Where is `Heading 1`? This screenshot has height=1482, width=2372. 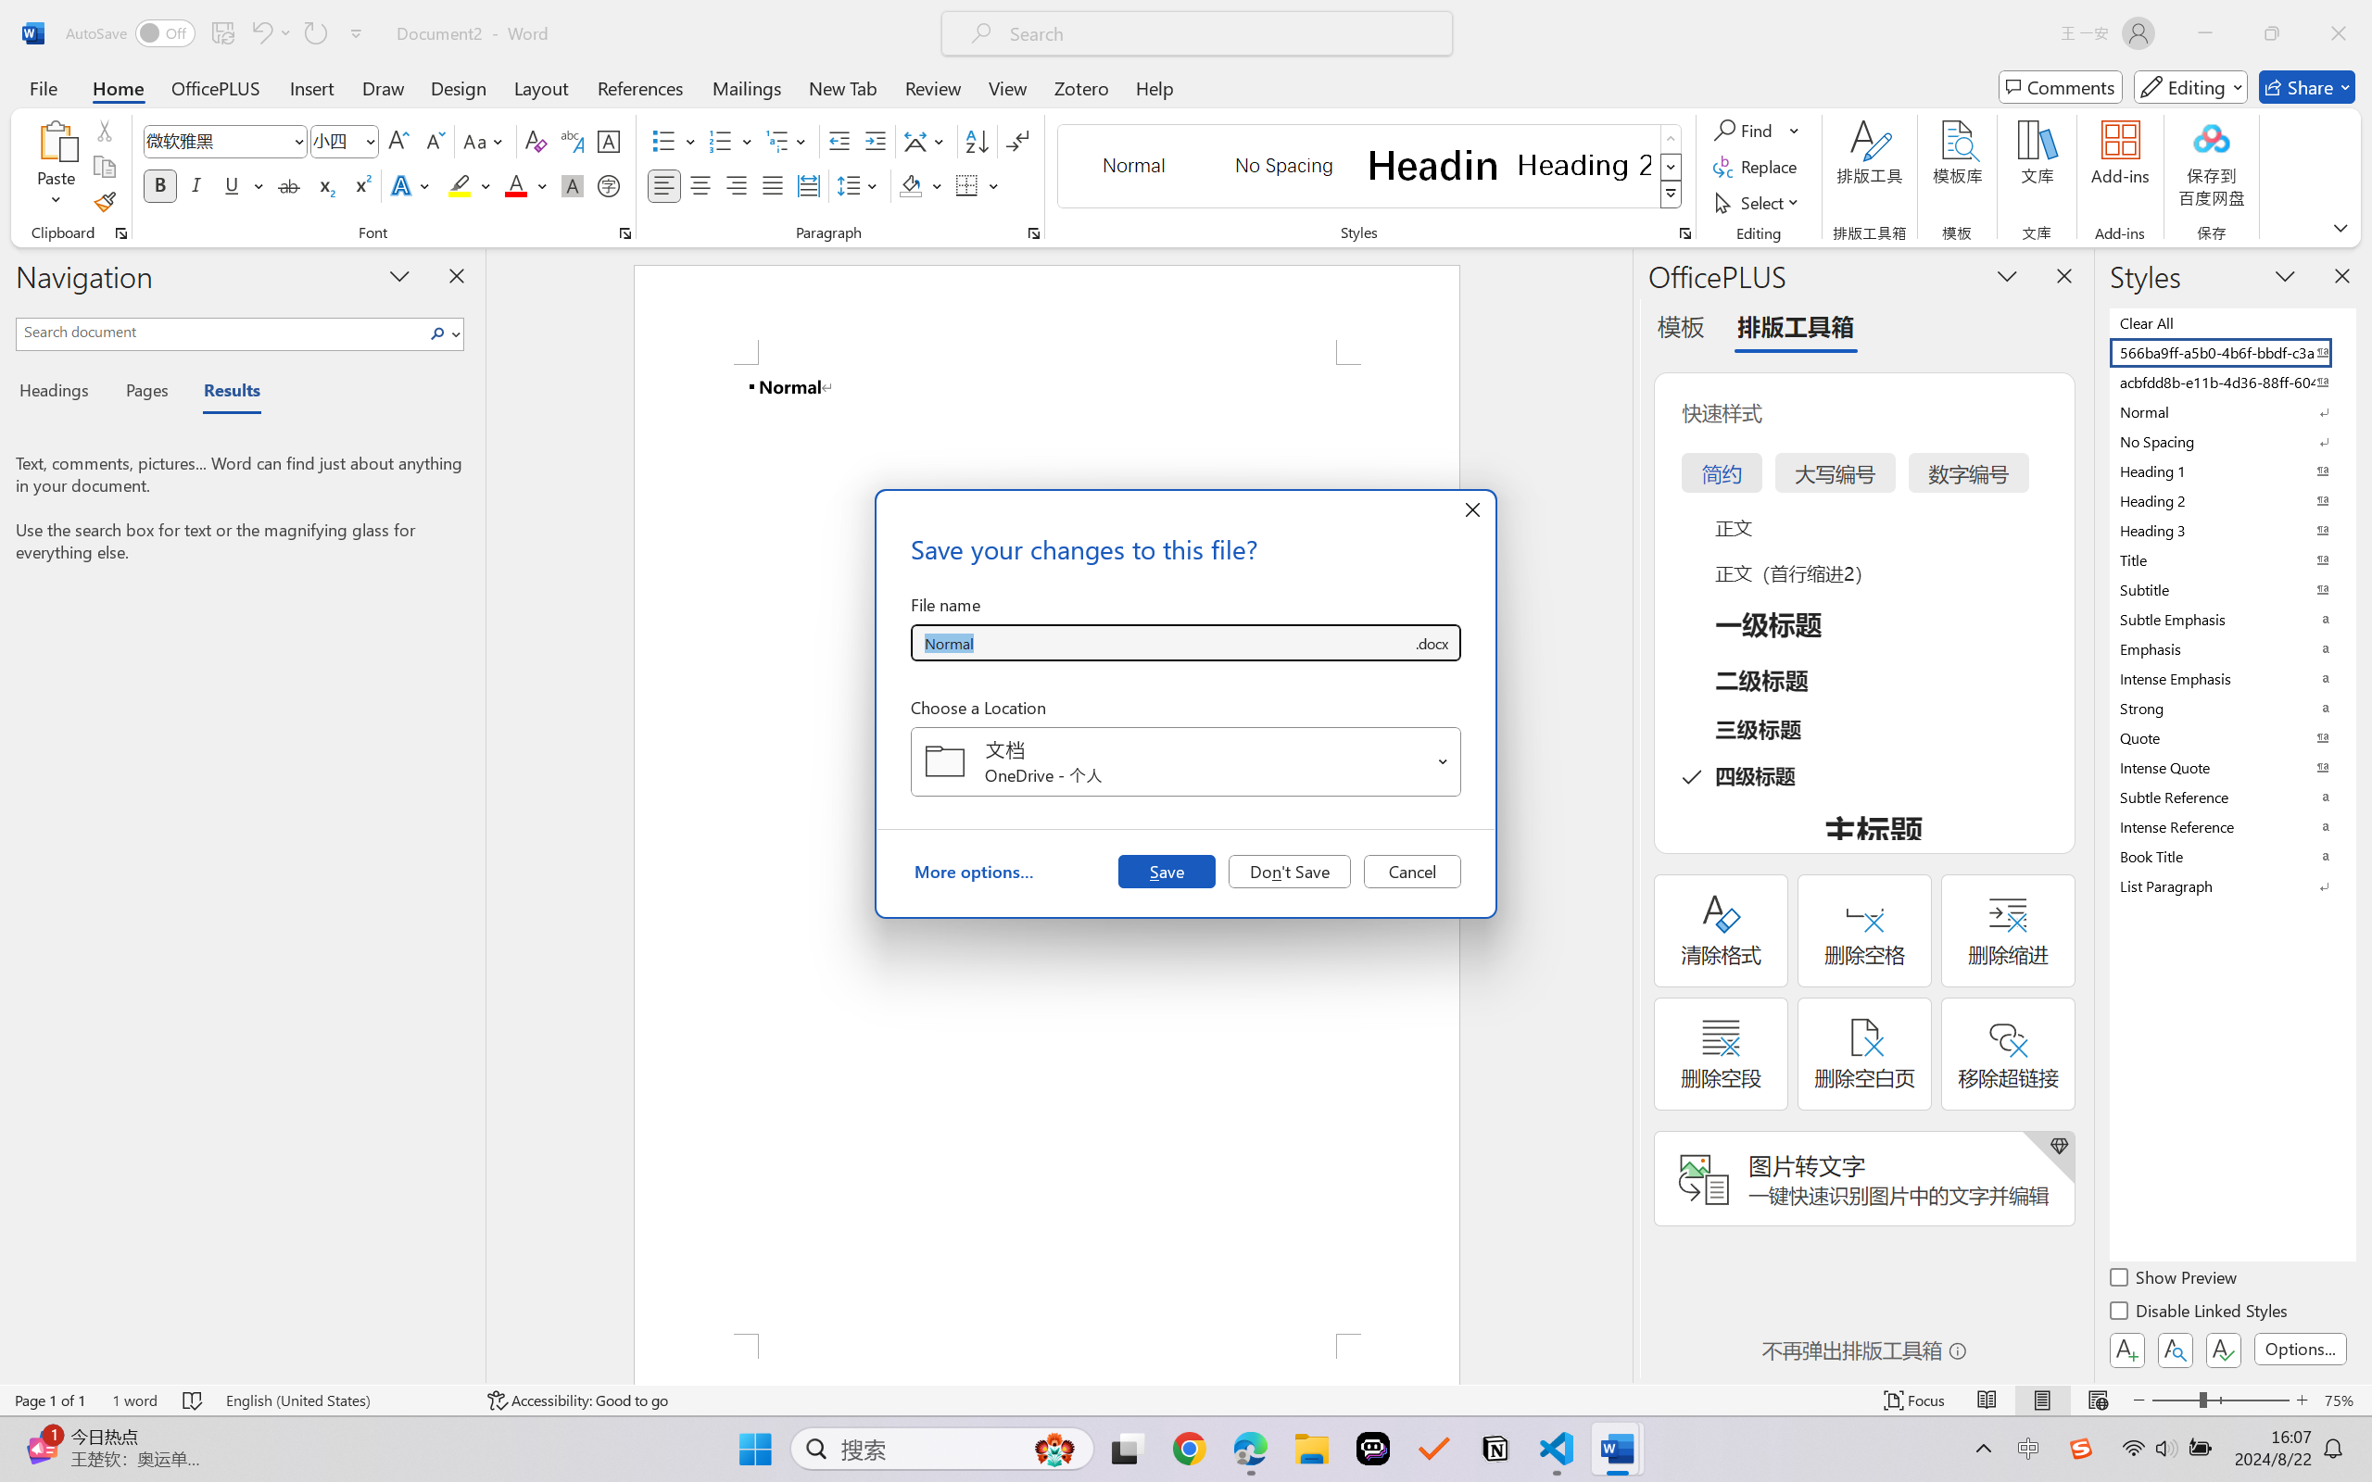
Heading 1 is located at coordinates (1433, 165).